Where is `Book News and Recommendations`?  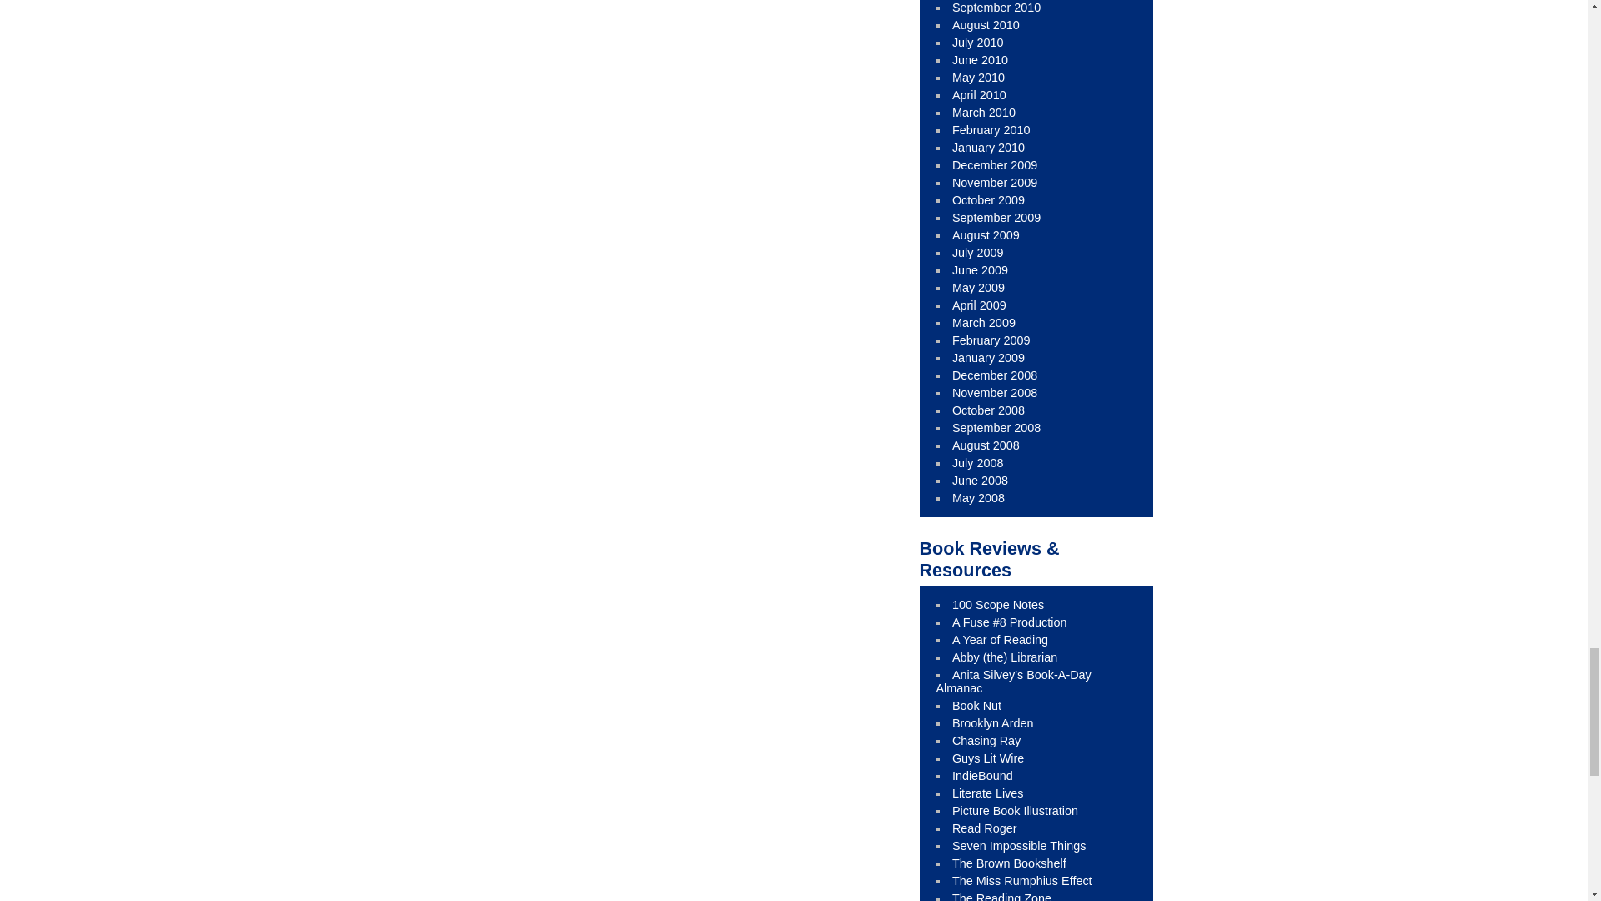 Book News and Recommendations is located at coordinates (982, 776).